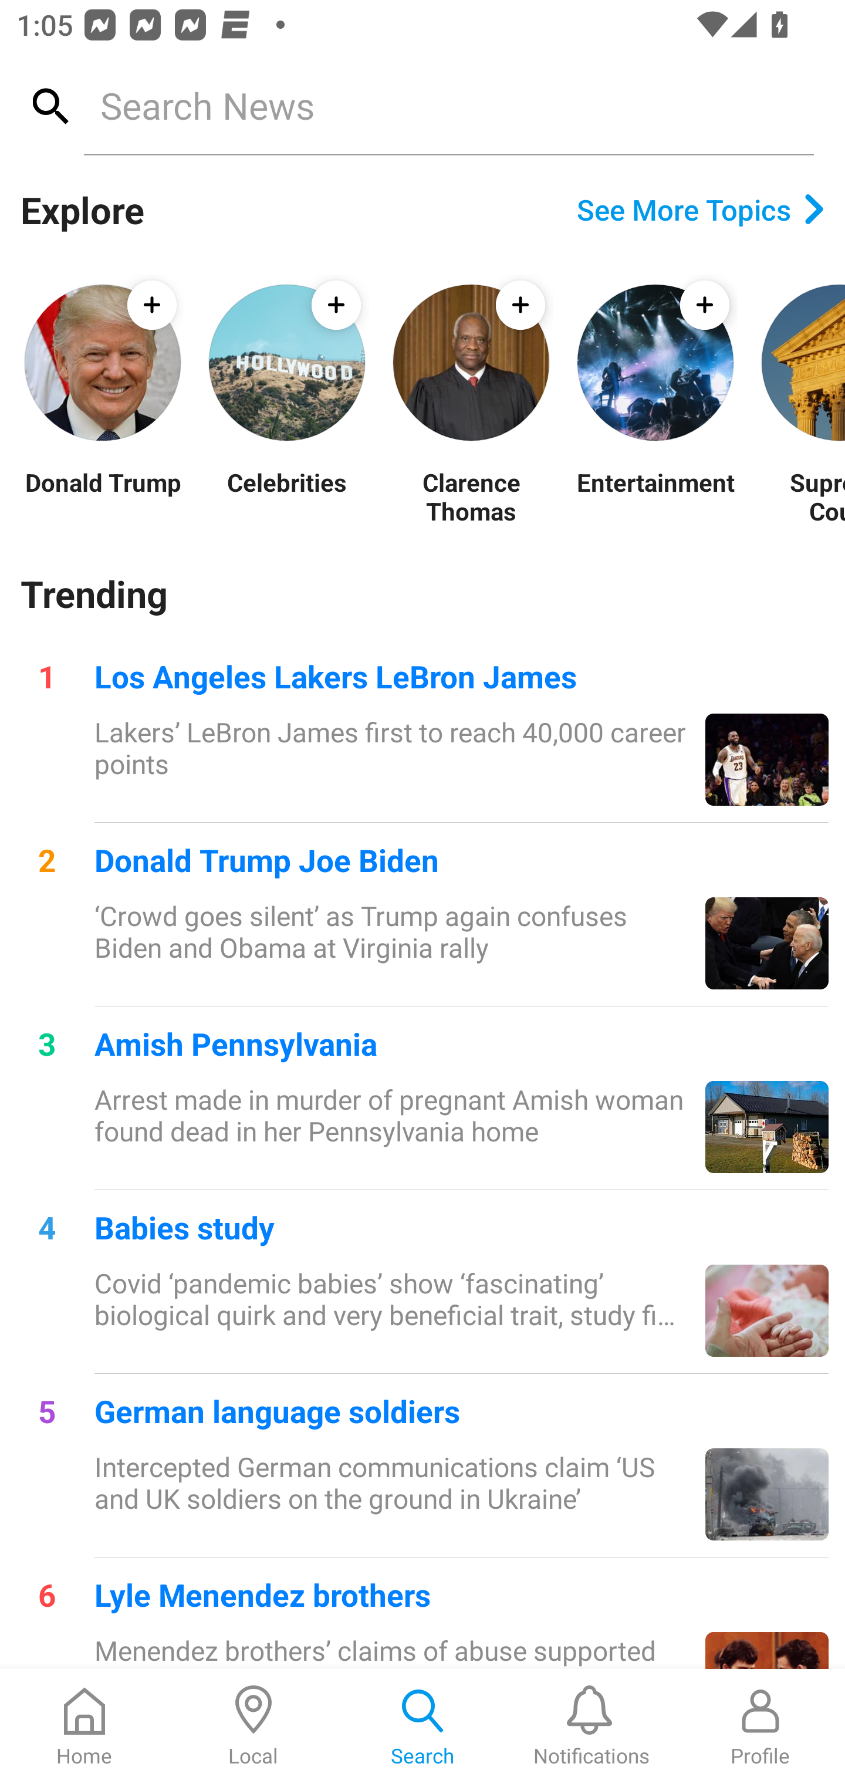  I want to click on Donald Trump, so click(102, 496).